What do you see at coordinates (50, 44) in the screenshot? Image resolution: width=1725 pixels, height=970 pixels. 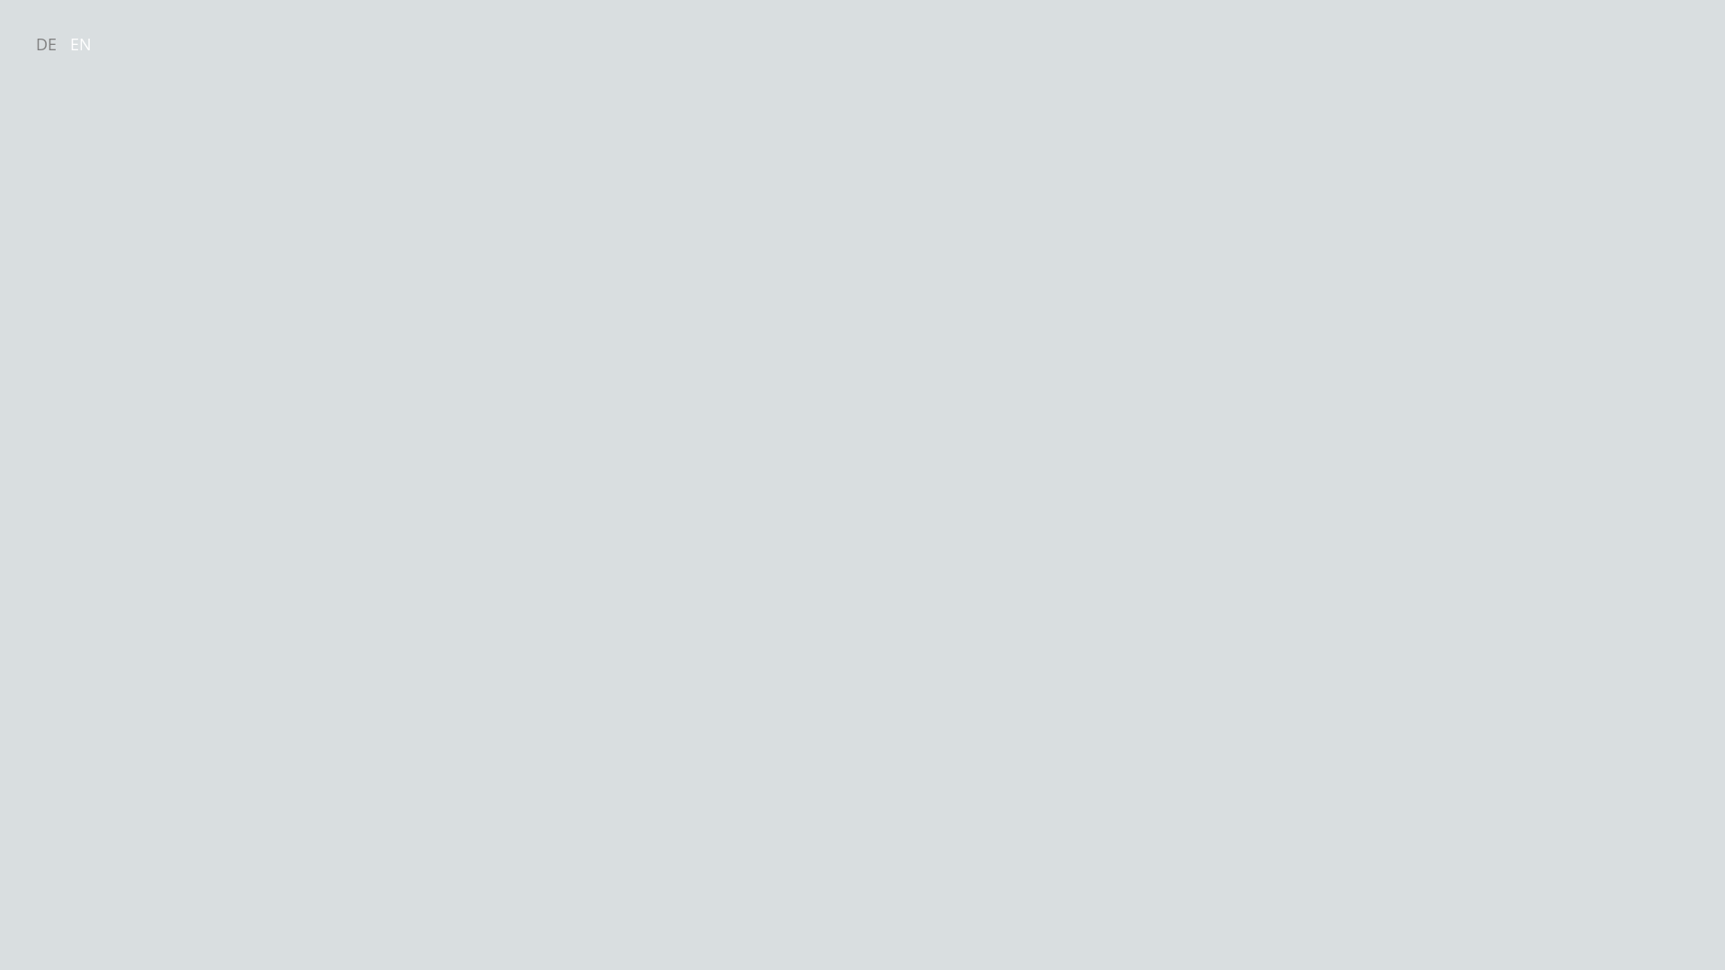 I see `DE` at bounding box center [50, 44].